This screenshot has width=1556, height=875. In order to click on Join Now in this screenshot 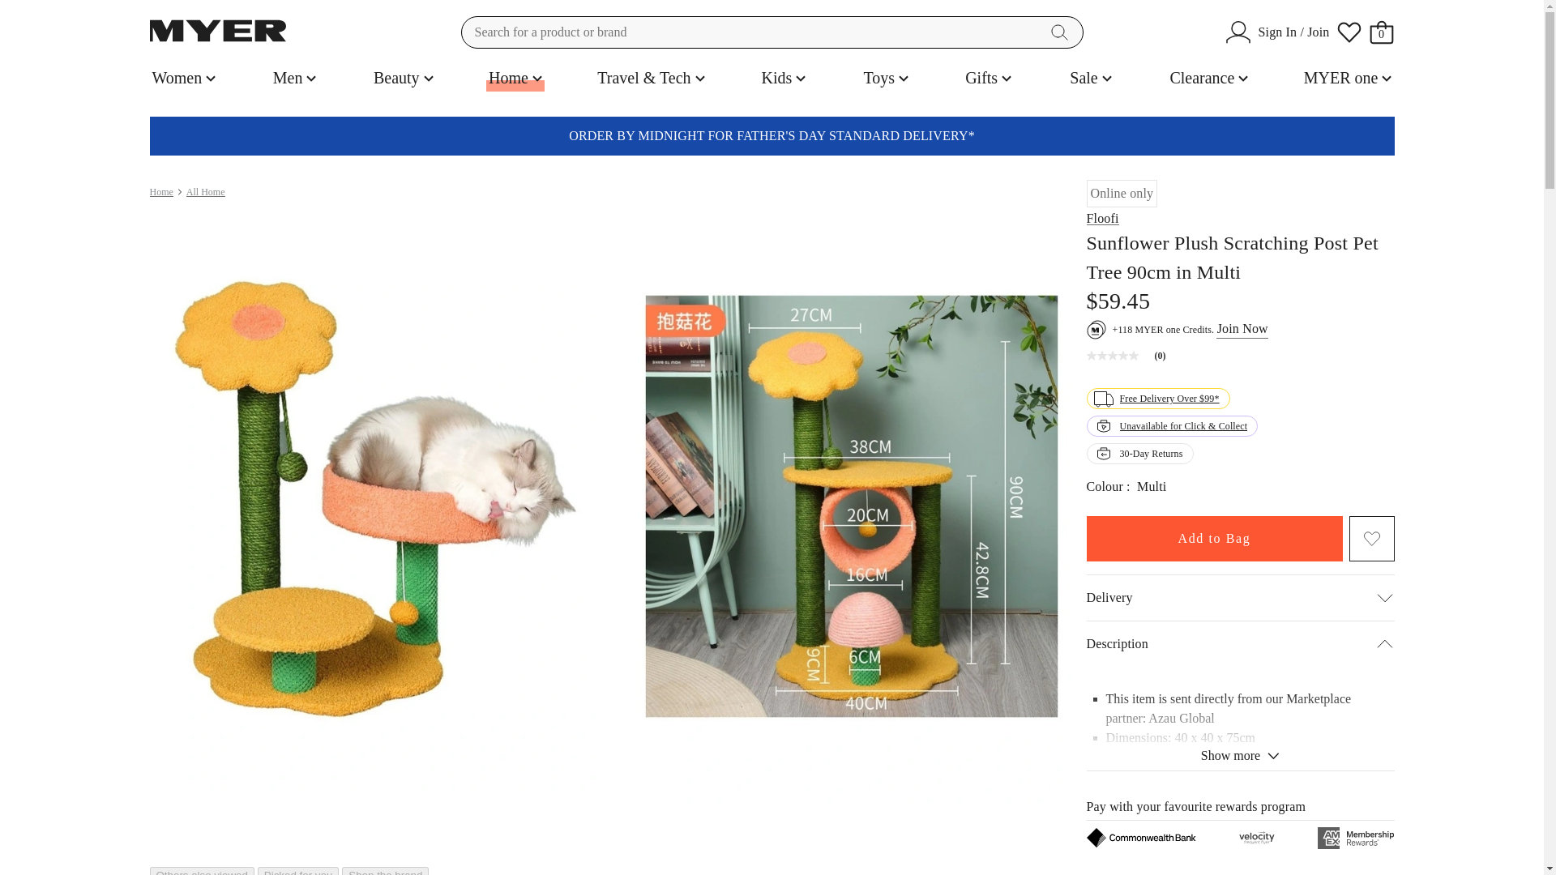, I will do `click(1242, 329)`.